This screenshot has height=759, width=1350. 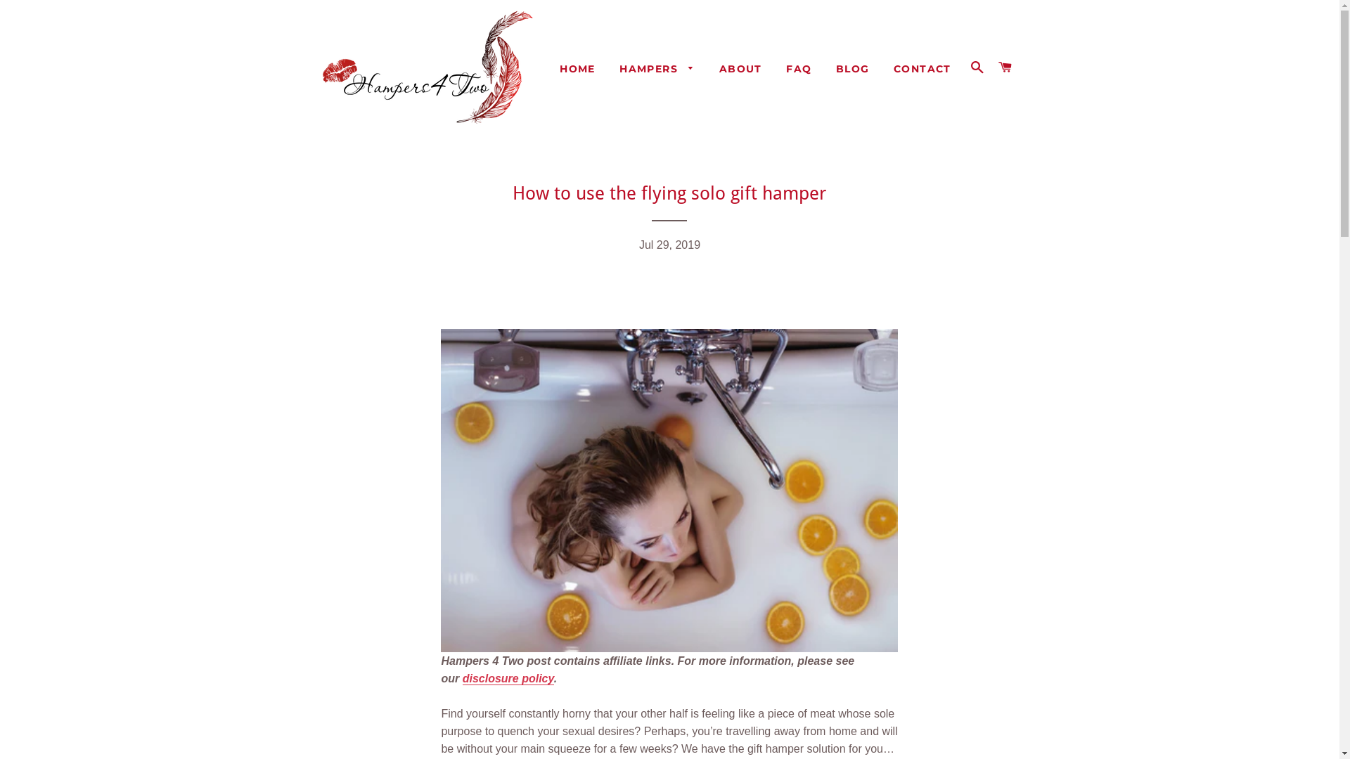 What do you see at coordinates (799, 70) in the screenshot?
I see `FAQ` at bounding box center [799, 70].